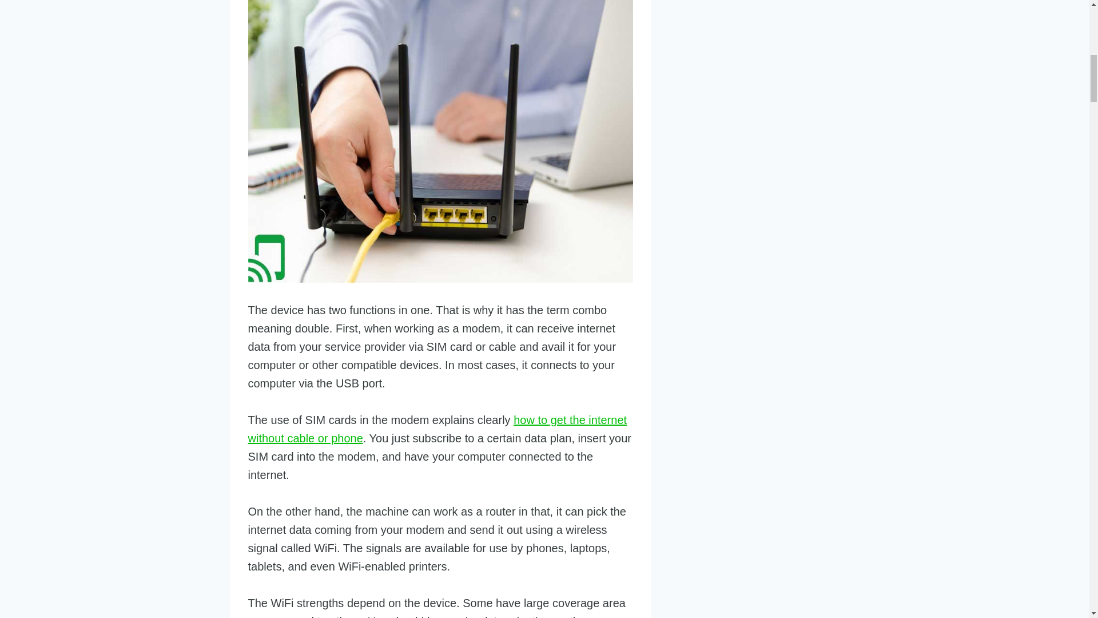 The width and height of the screenshot is (1098, 618). What do you see at coordinates (437, 429) in the screenshot?
I see `how to get the internet without cable or phone` at bounding box center [437, 429].